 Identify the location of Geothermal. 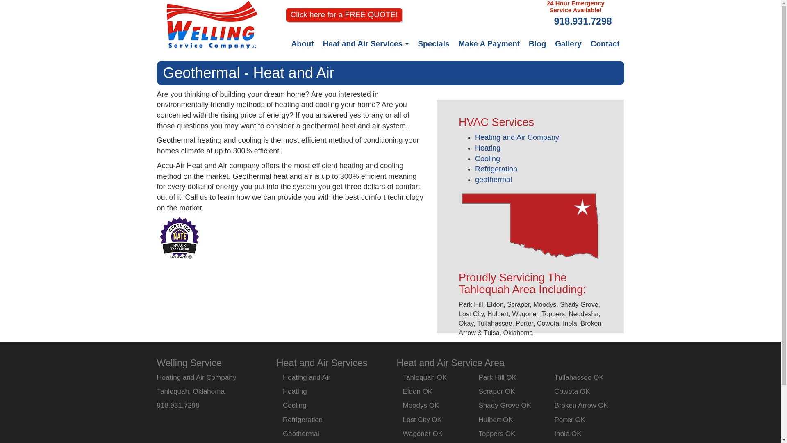
(301, 434).